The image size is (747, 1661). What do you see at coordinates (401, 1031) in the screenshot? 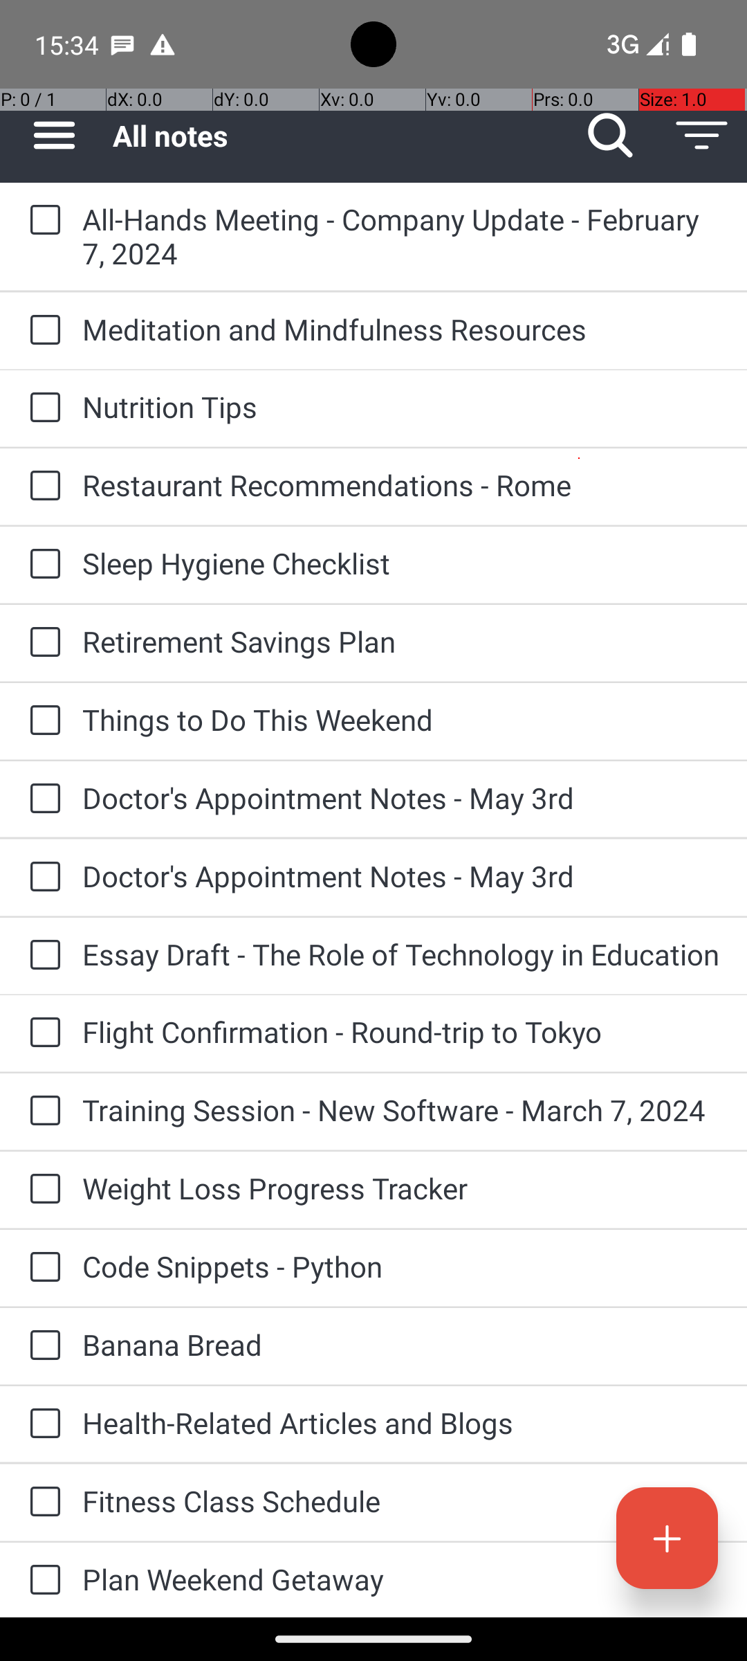
I see `Flight Confirmation - Round-trip to Tokyo` at bounding box center [401, 1031].